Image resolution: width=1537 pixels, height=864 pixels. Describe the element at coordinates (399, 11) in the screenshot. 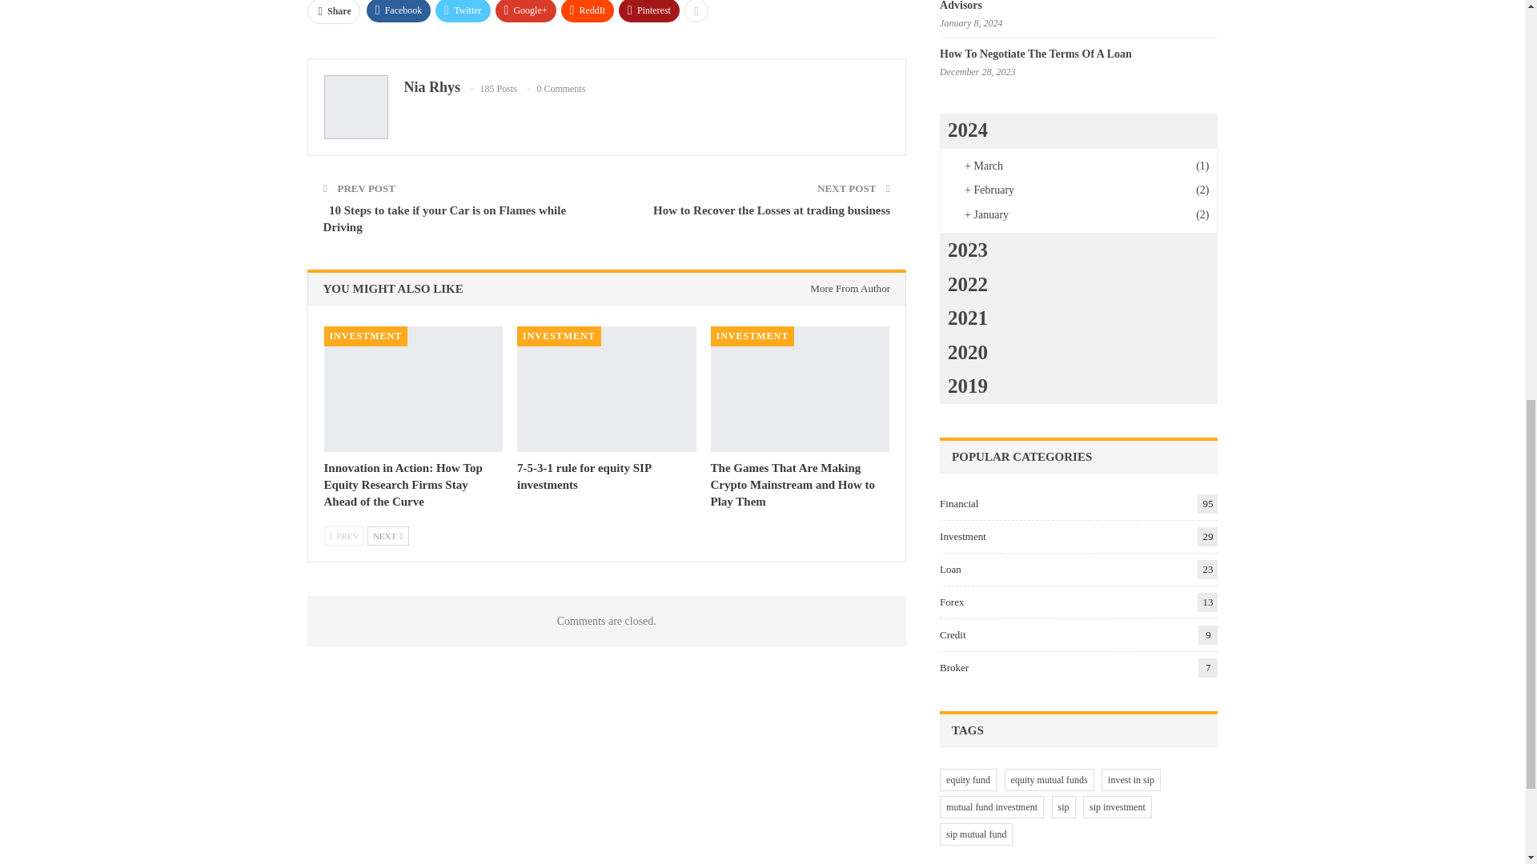

I see `Facebook` at that location.